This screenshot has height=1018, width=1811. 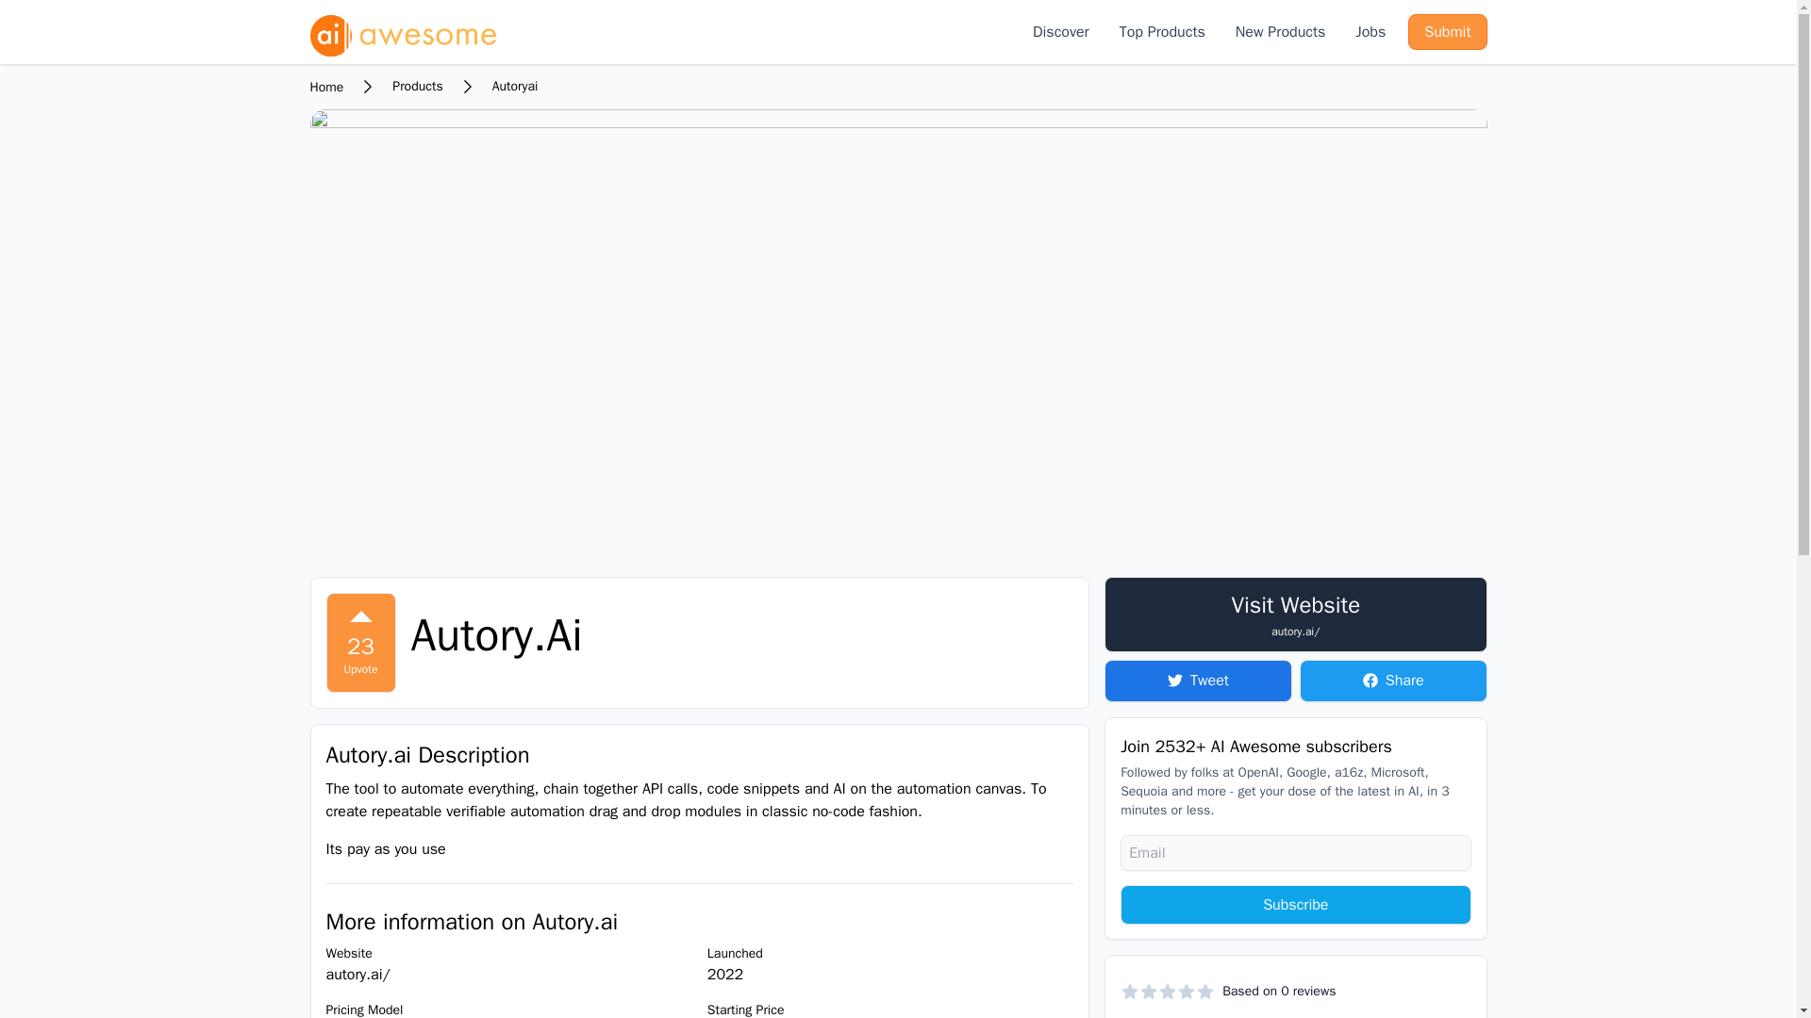 I want to click on Submit, so click(x=1447, y=32).